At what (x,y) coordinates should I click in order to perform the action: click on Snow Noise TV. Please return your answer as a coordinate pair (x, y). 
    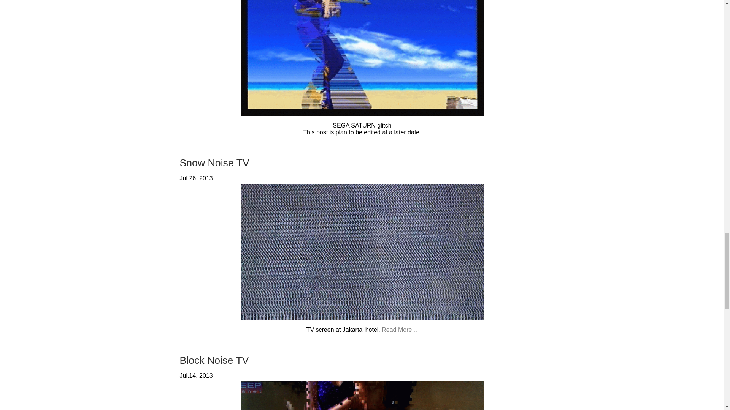
    Looking at the image, I should click on (214, 162).